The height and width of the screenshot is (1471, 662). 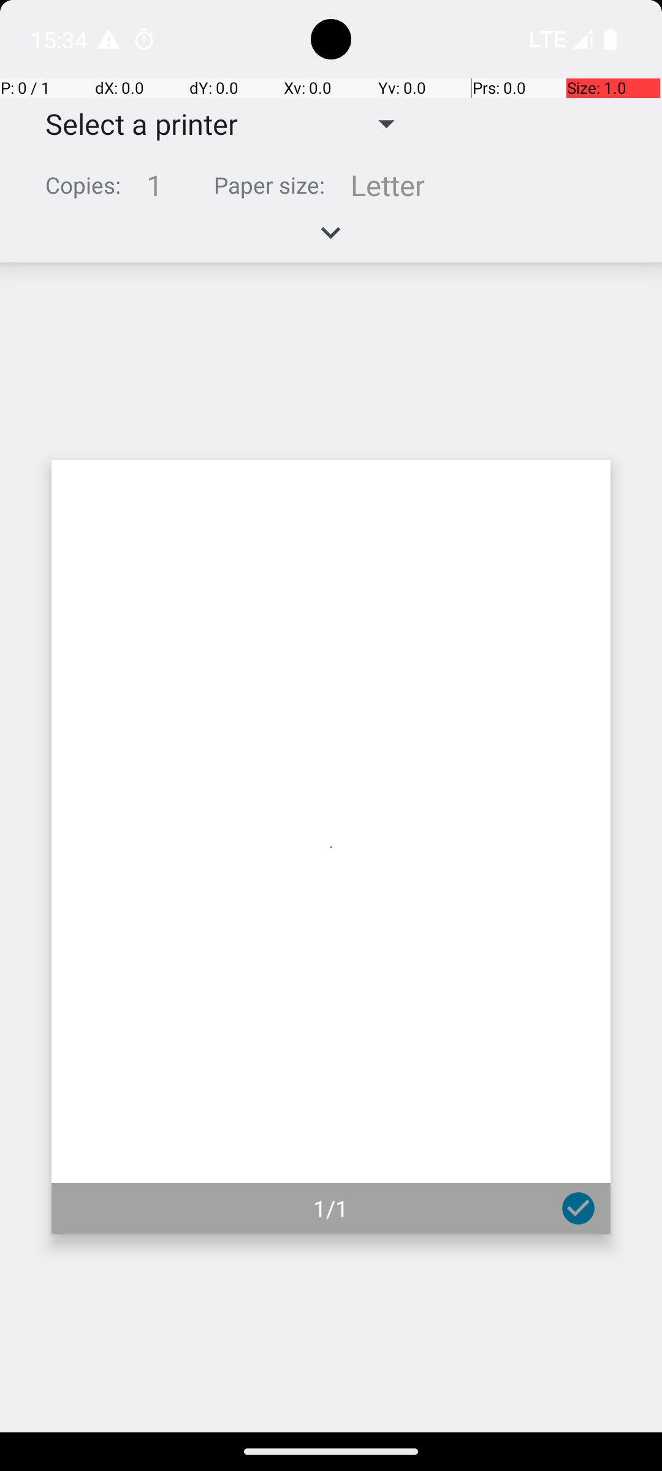 What do you see at coordinates (387, 185) in the screenshot?
I see `Letter` at bounding box center [387, 185].